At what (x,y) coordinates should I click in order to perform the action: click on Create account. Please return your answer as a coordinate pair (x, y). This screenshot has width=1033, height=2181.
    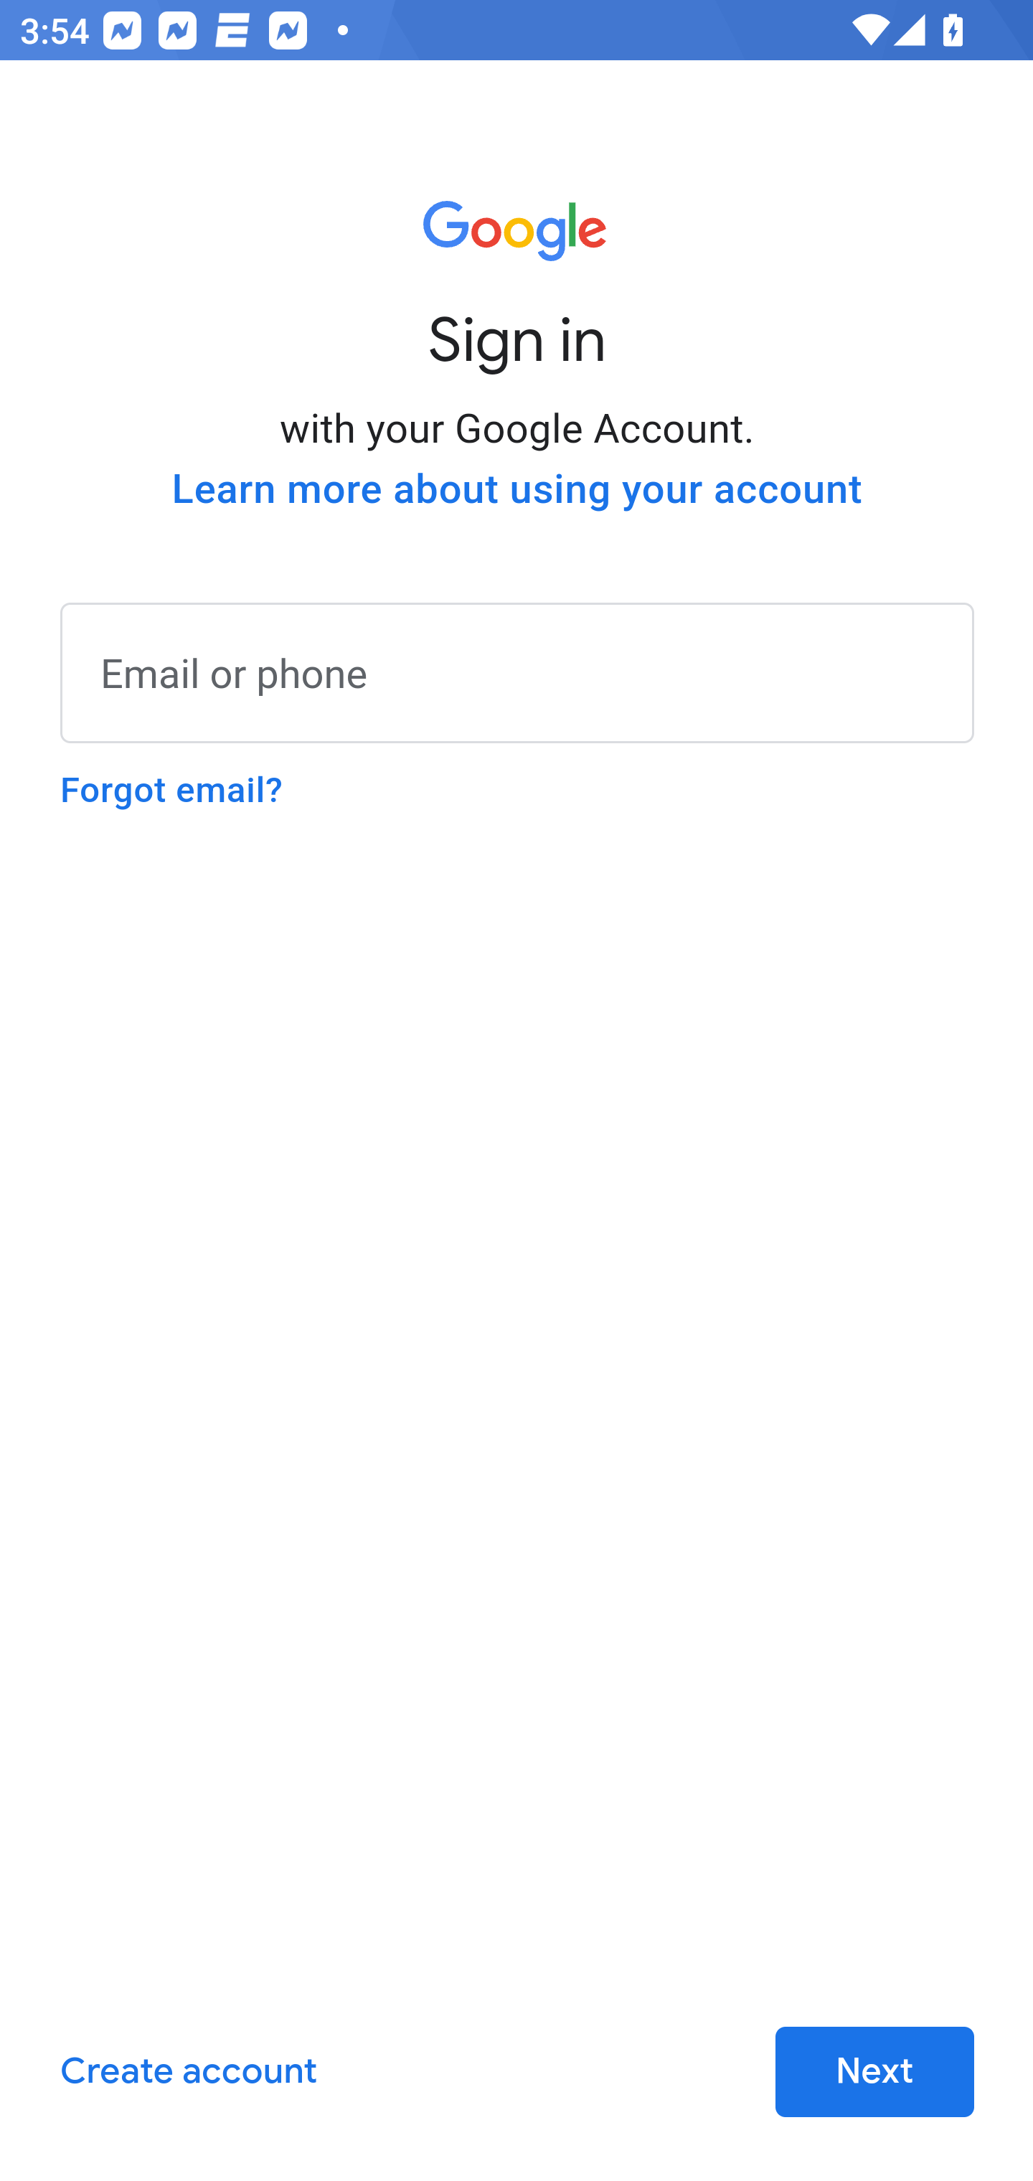
    Looking at the image, I should click on (188, 2073).